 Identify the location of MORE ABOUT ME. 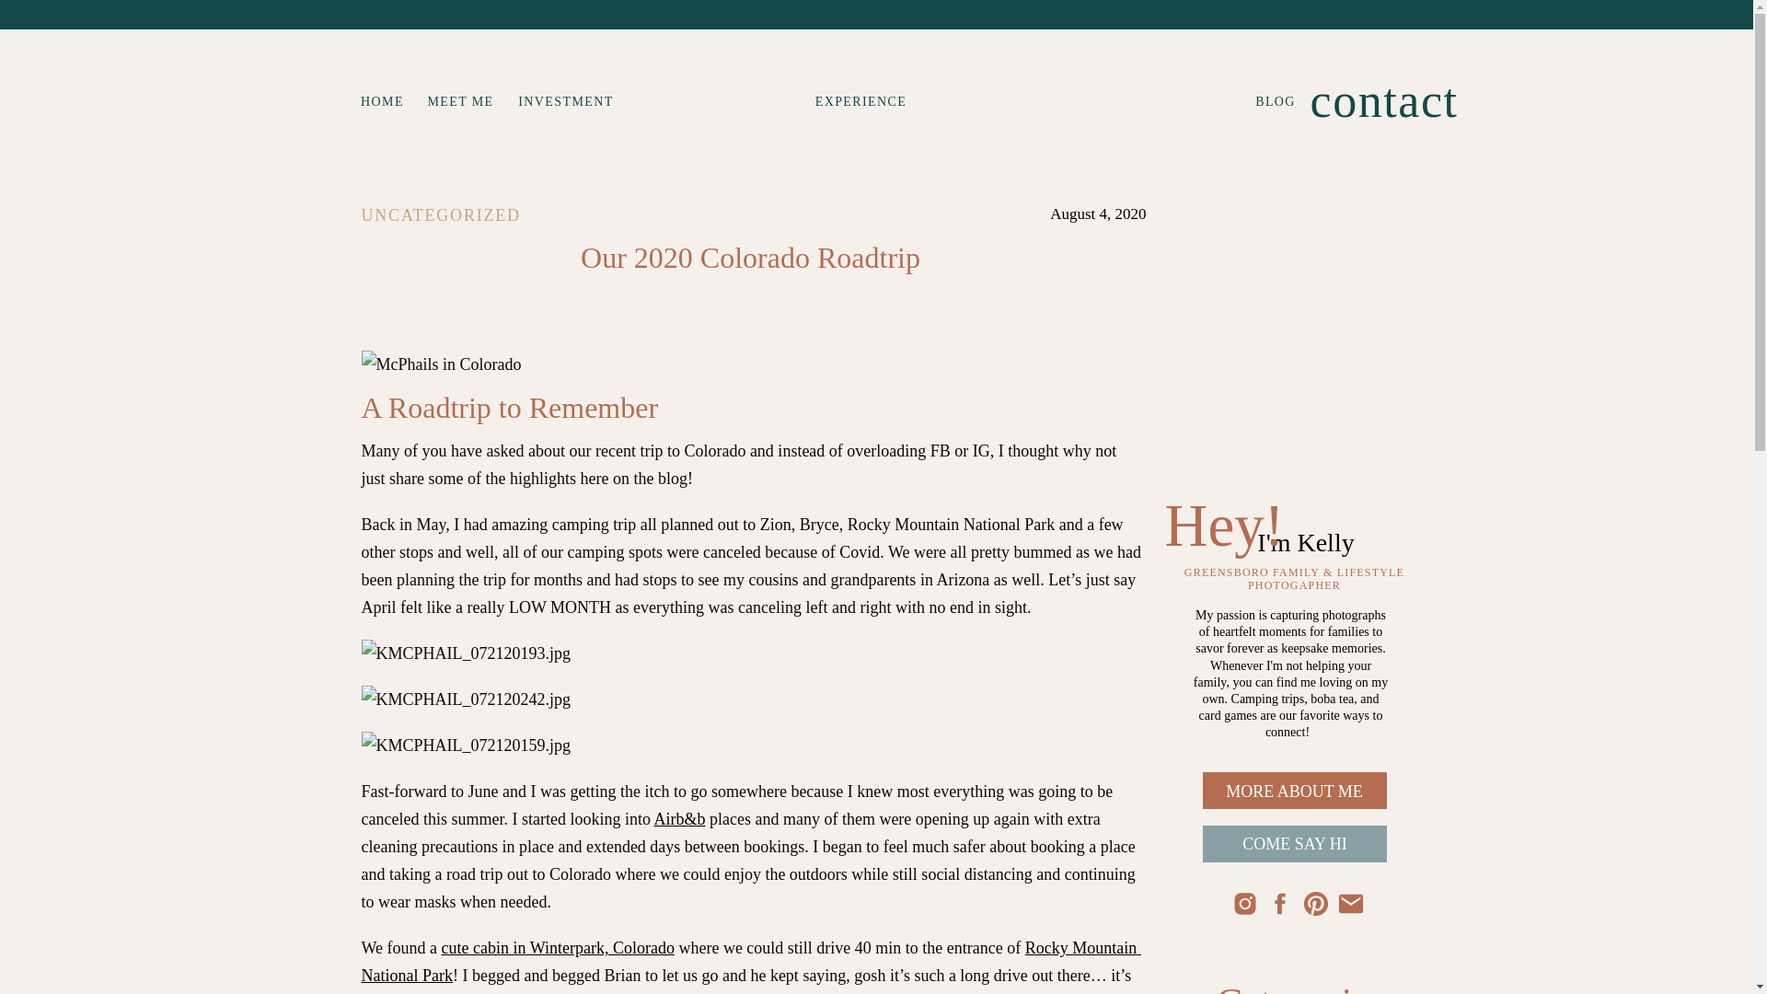
(1295, 792).